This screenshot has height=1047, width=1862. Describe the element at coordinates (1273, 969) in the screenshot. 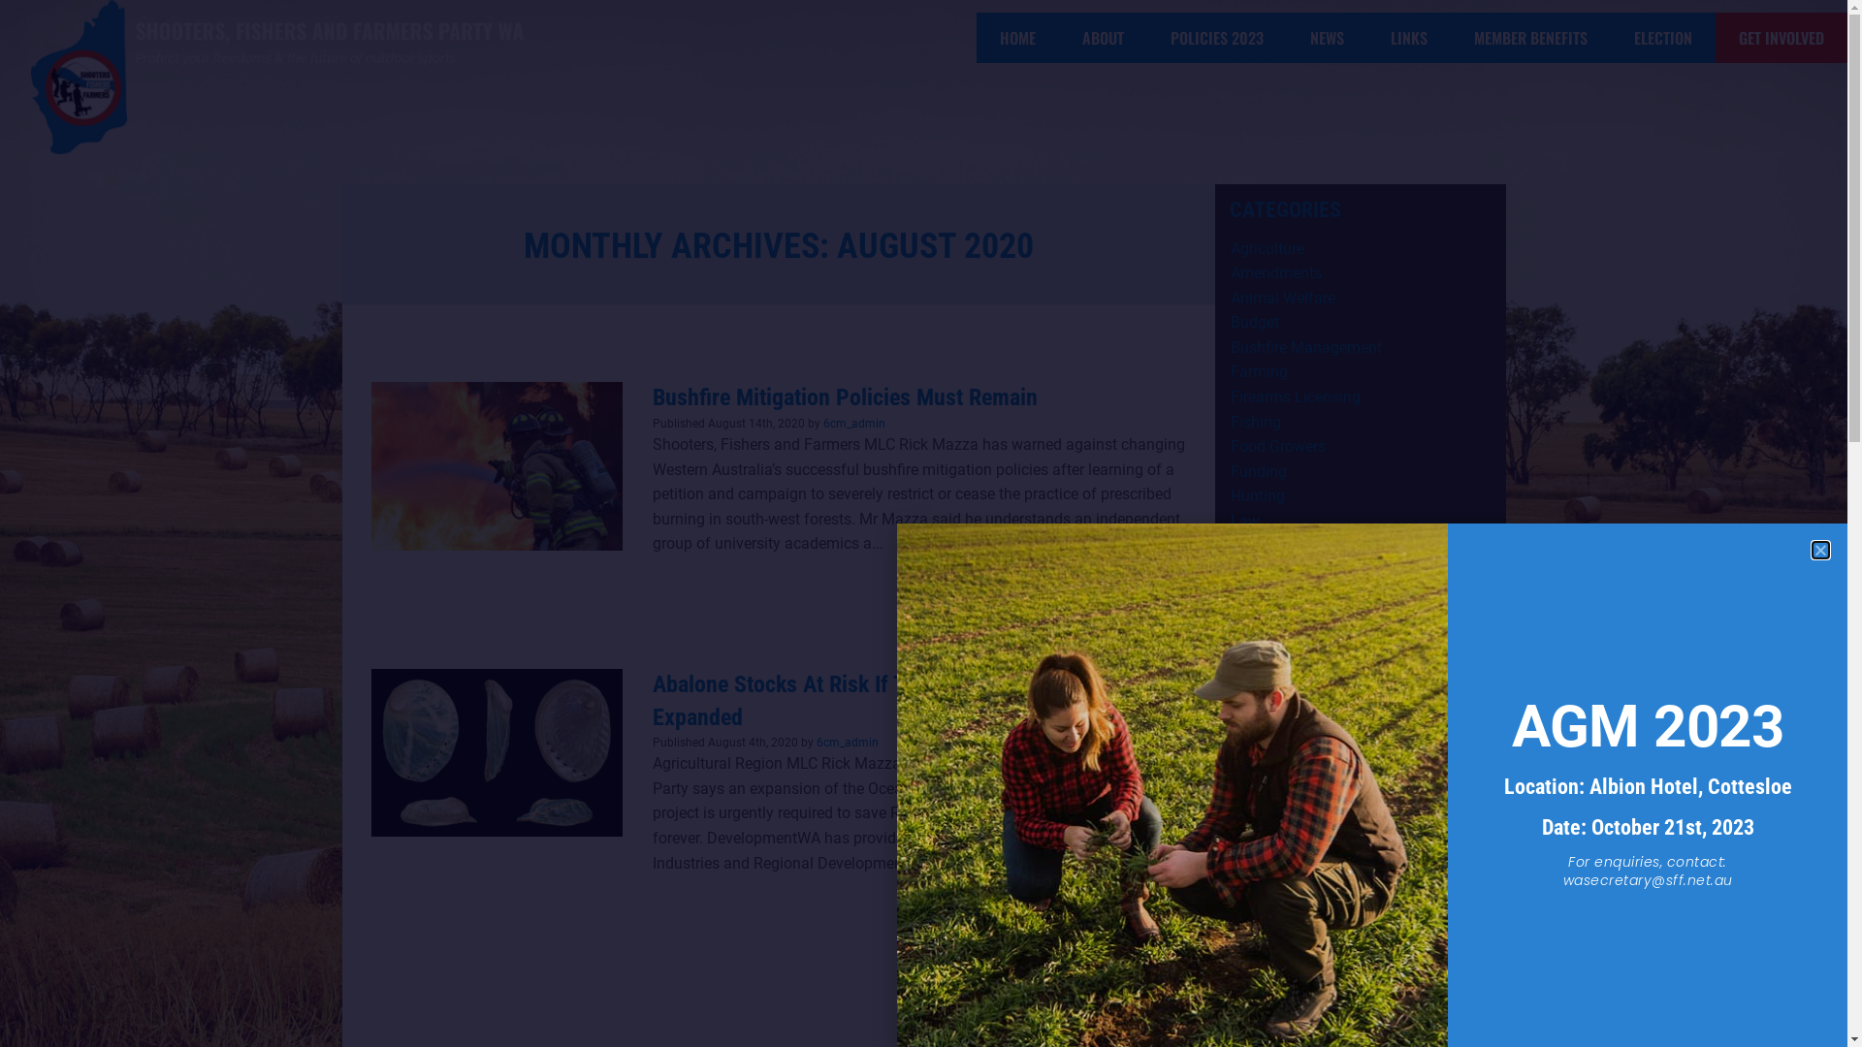

I see `August 2020` at that location.